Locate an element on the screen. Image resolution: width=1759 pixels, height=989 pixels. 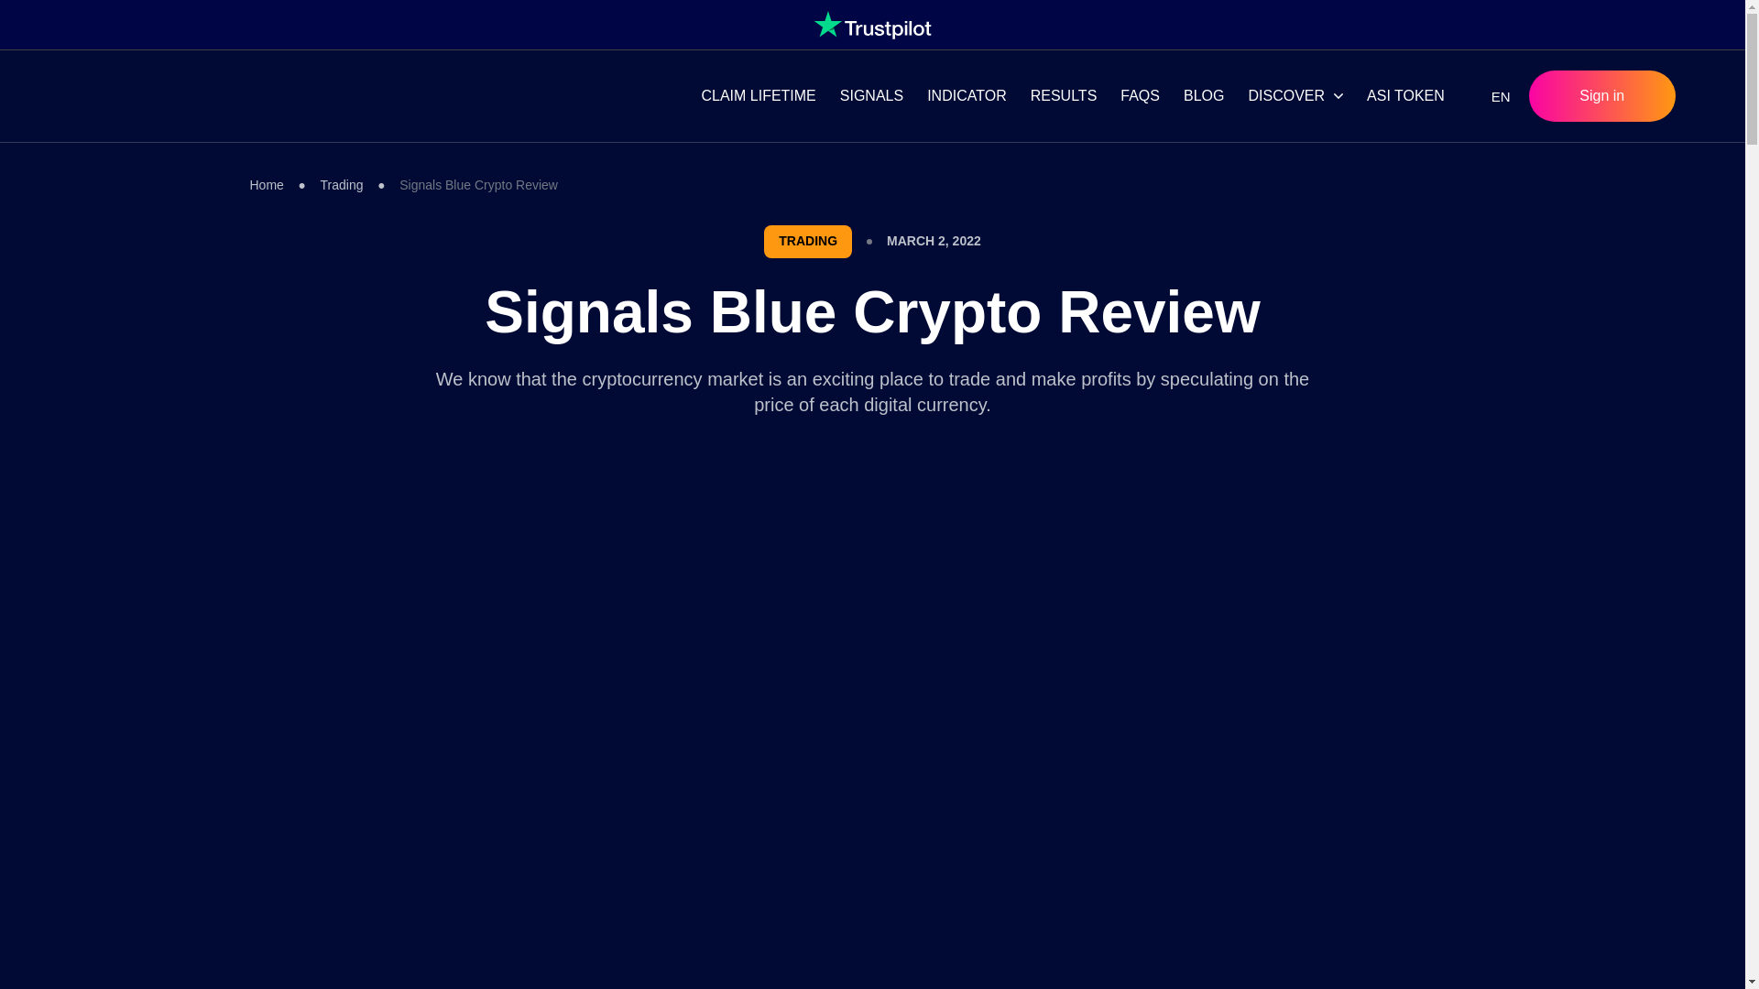
FAQS is located at coordinates (1140, 97).